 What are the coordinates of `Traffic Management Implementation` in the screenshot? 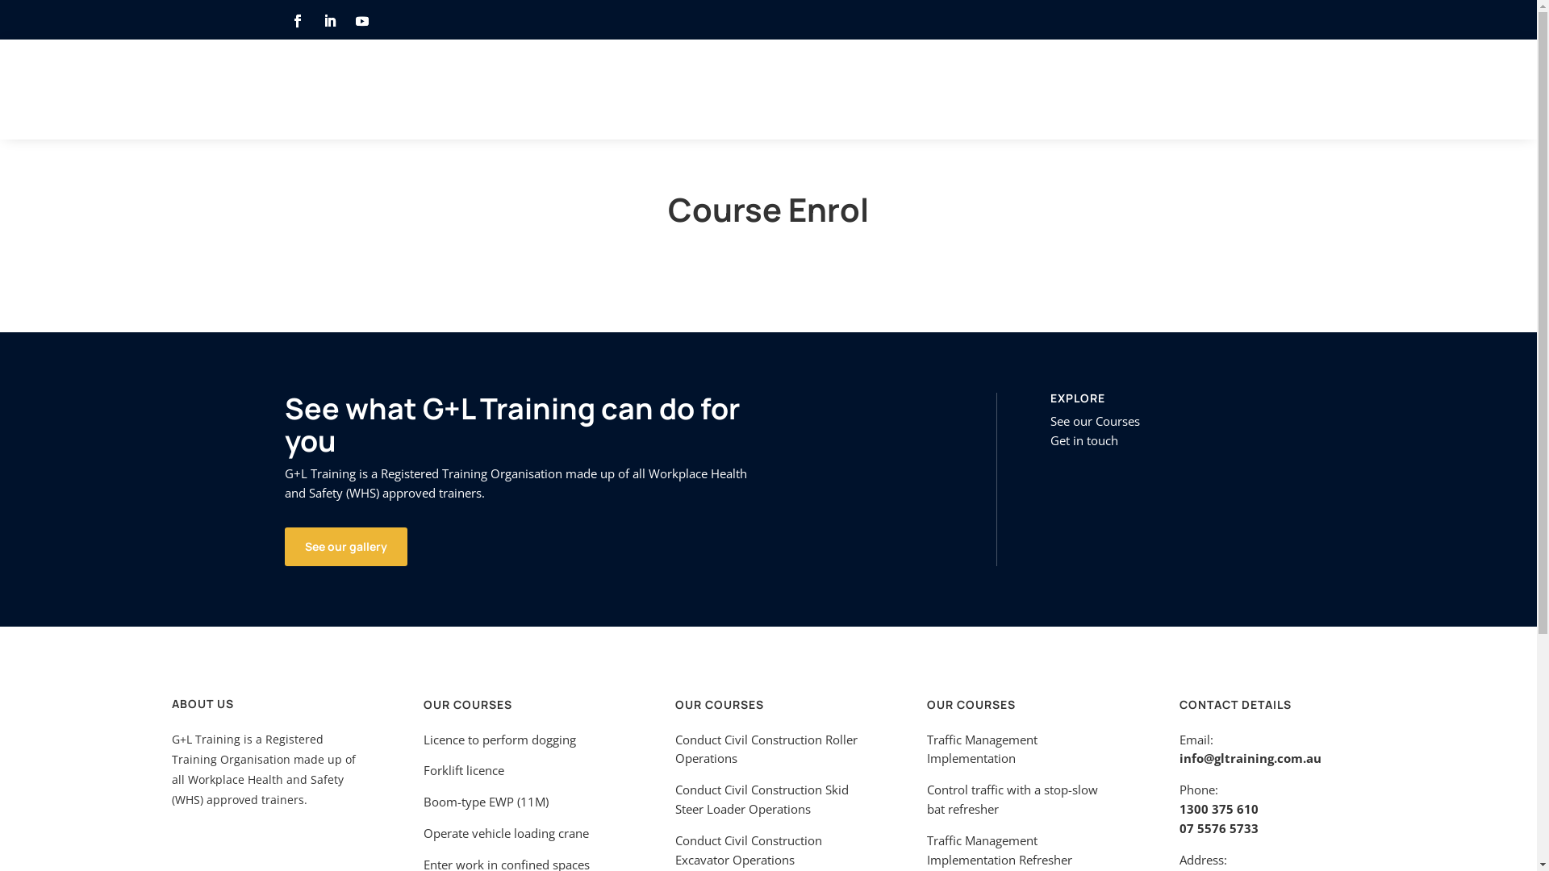 It's located at (983, 749).